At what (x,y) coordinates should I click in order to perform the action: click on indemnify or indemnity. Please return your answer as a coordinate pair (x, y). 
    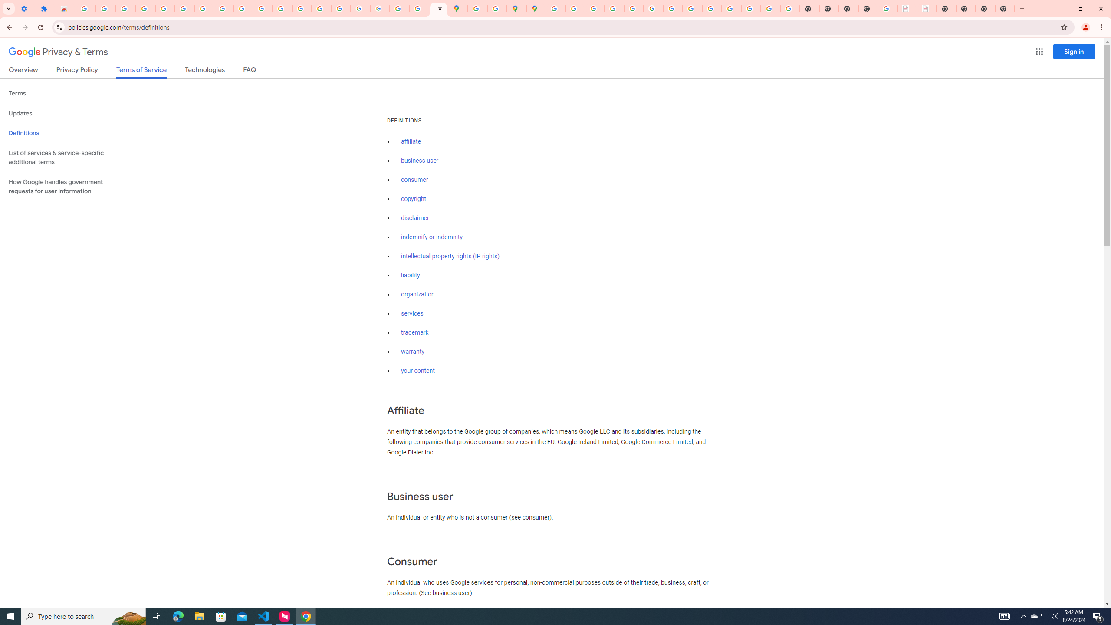
    Looking at the image, I should click on (431, 237).